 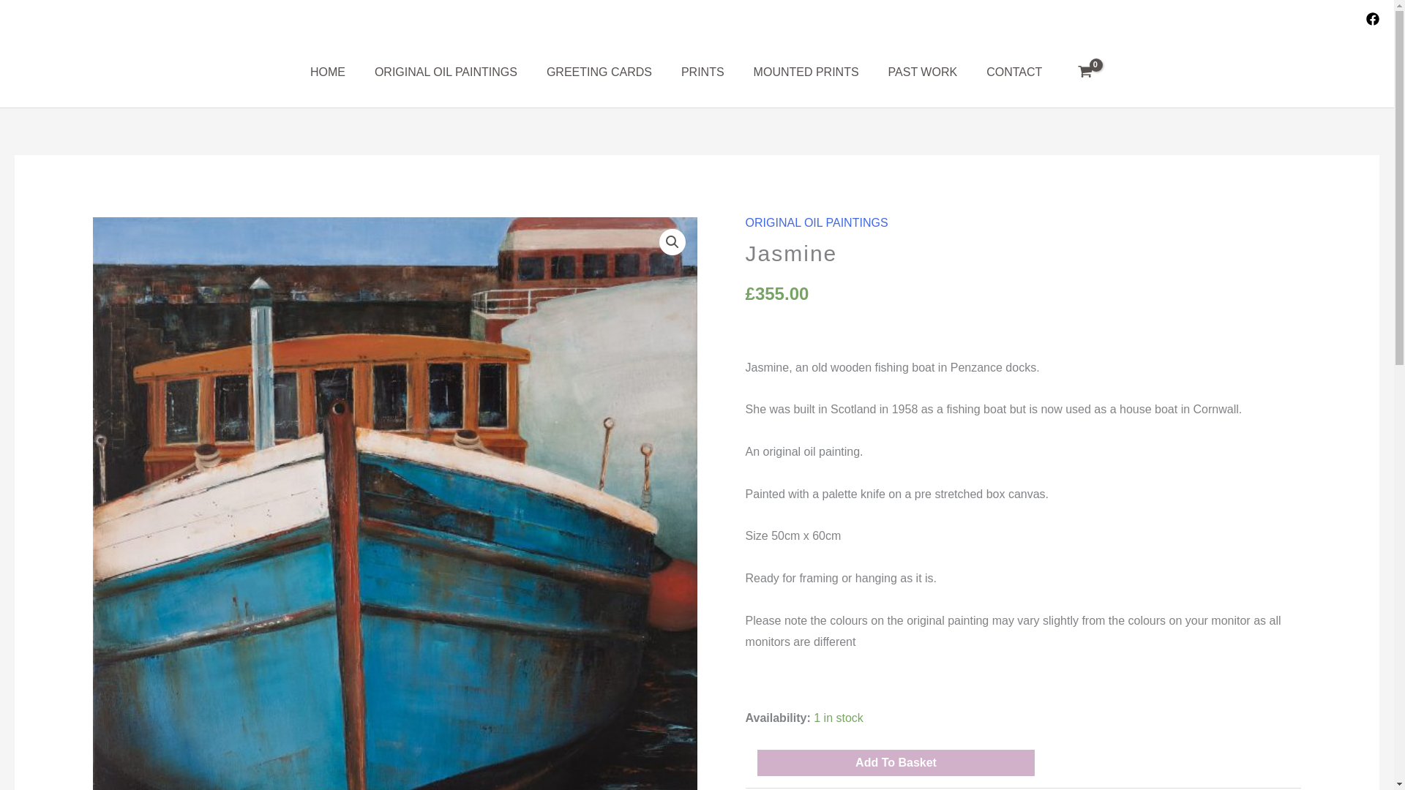 What do you see at coordinates (817, 222) in the screenshot?
I see `ORIGINAL OIL PAINTINGS` at bounding box center [817, 222].